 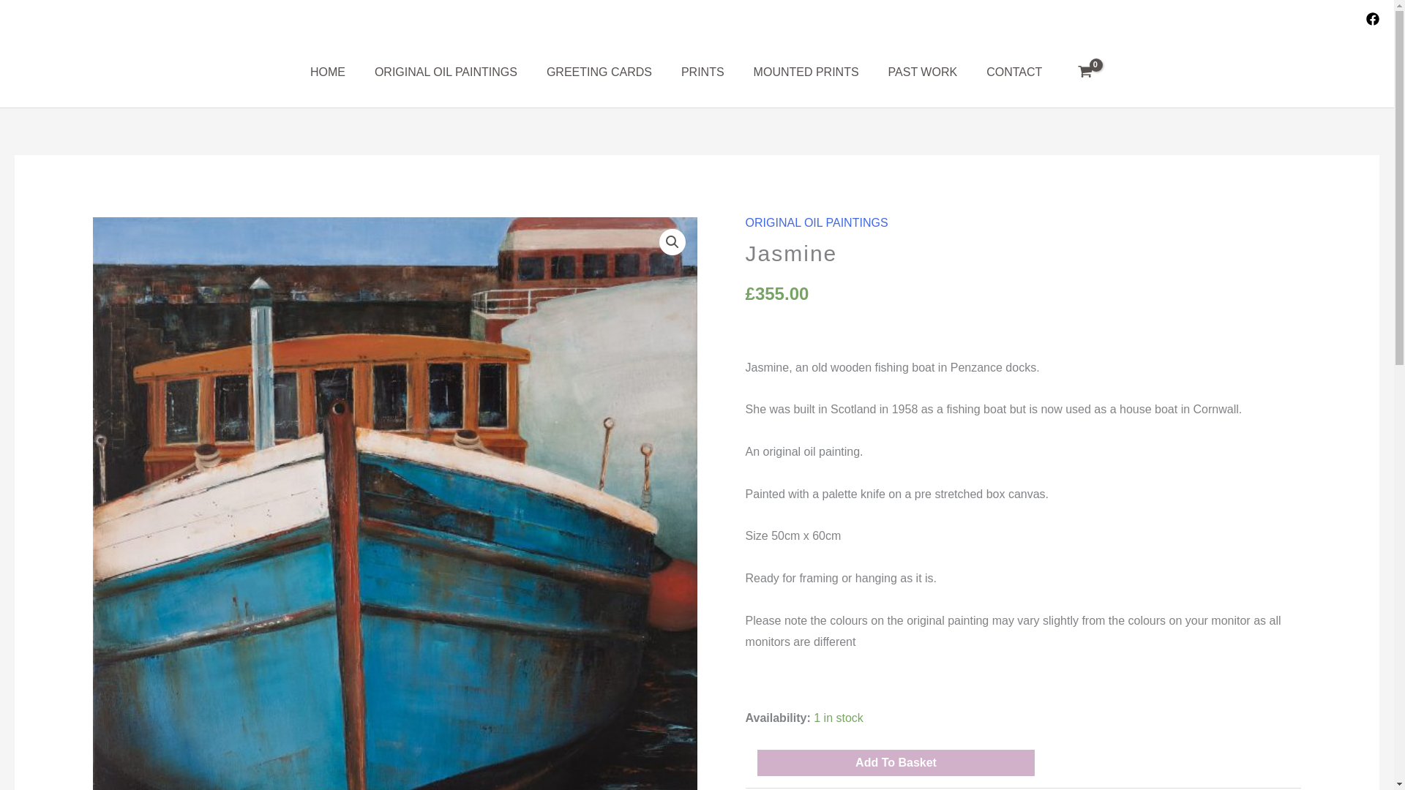 What do you see at coordinates (817, 222) in the screenshot?
I see `ORIGINAL OIL PAINTINGS` at bounding box center [817, 222].